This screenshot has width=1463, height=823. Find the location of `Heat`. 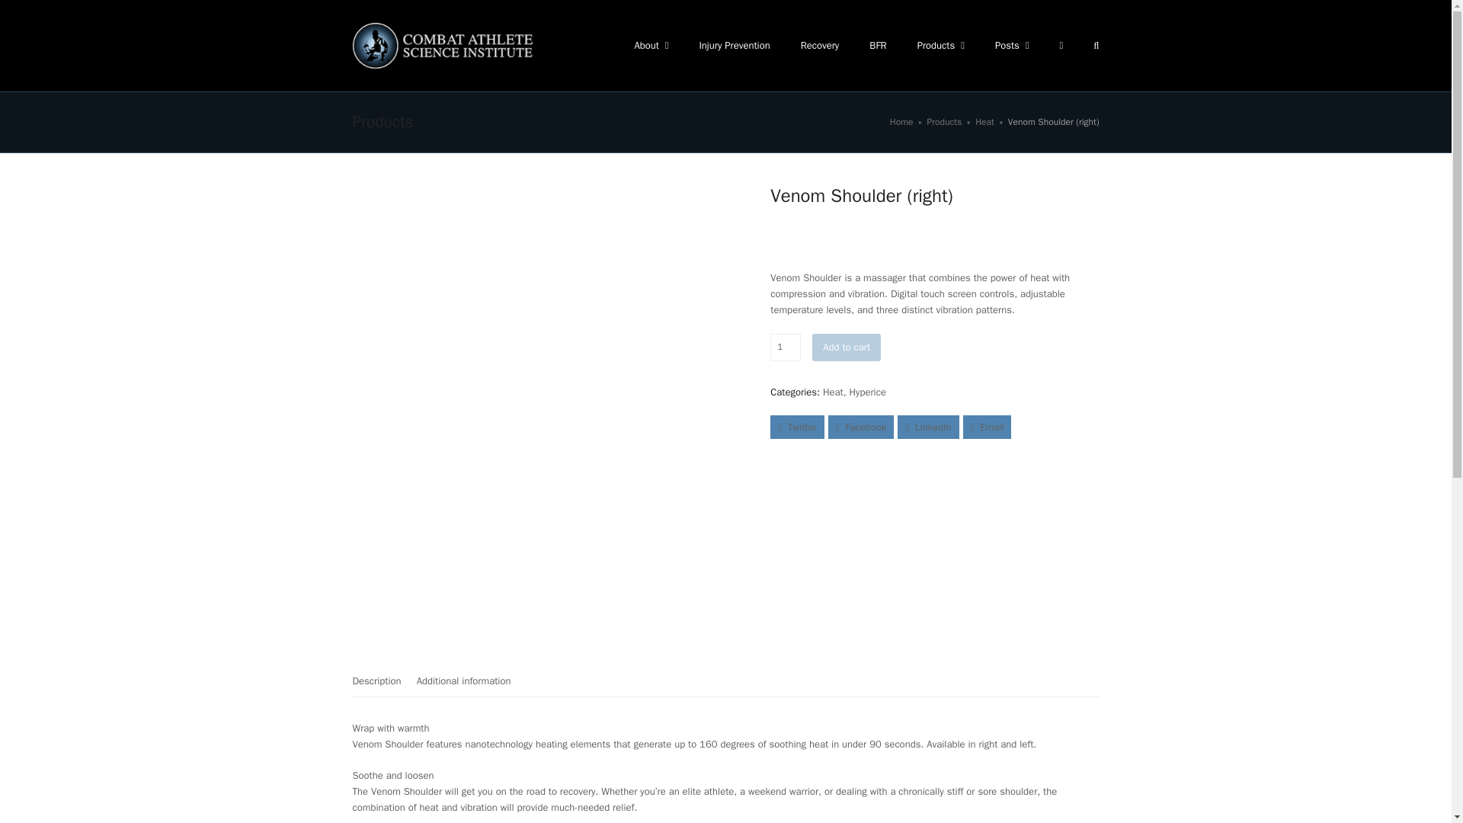

Heat is located at coordinates (833, 392).